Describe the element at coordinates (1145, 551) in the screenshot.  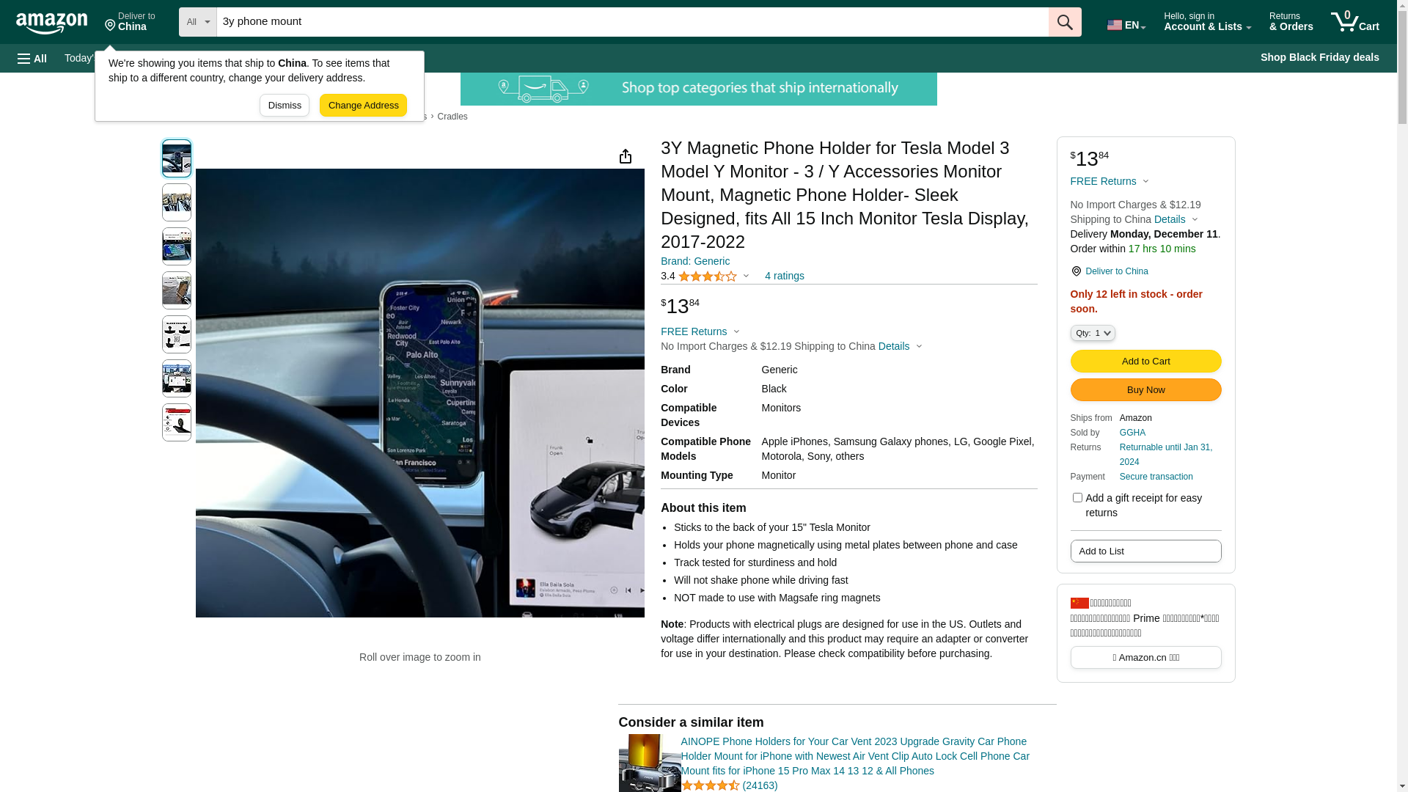
I see `Add to List` at that location.